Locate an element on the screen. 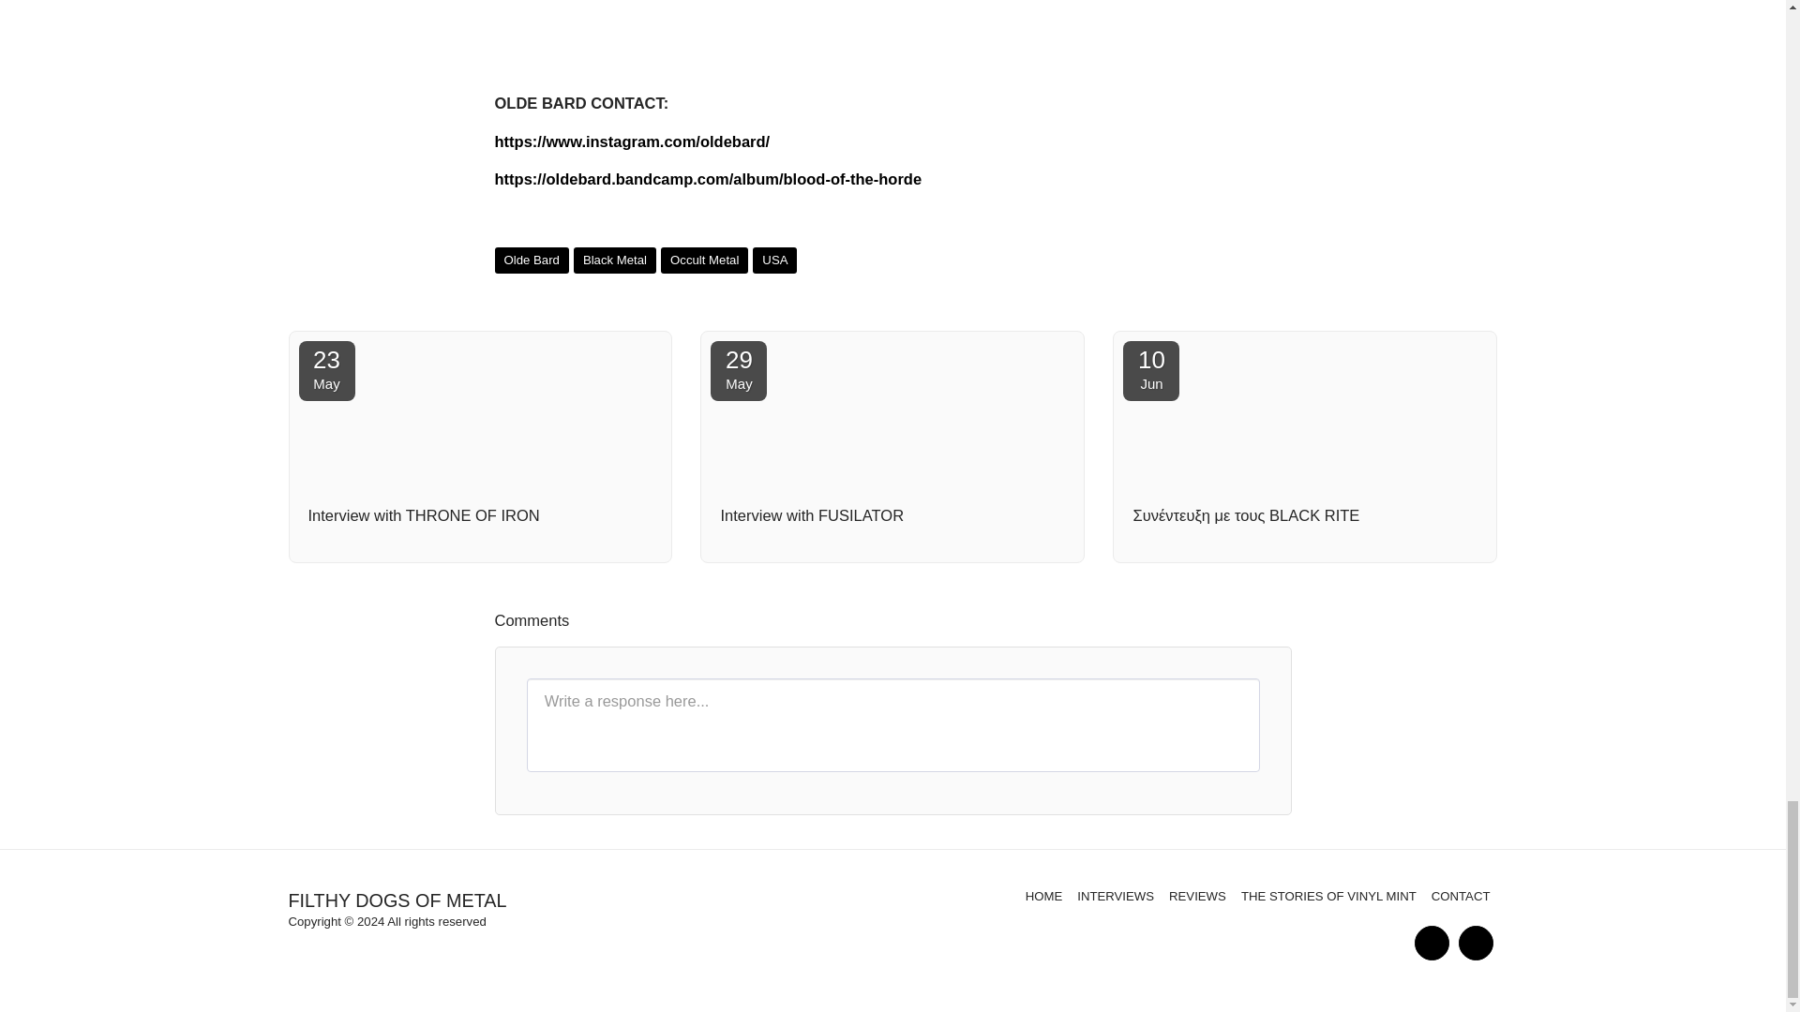 This screenshot has height=1012, width=1800. Black Metal is located at coordinates (480, 515).